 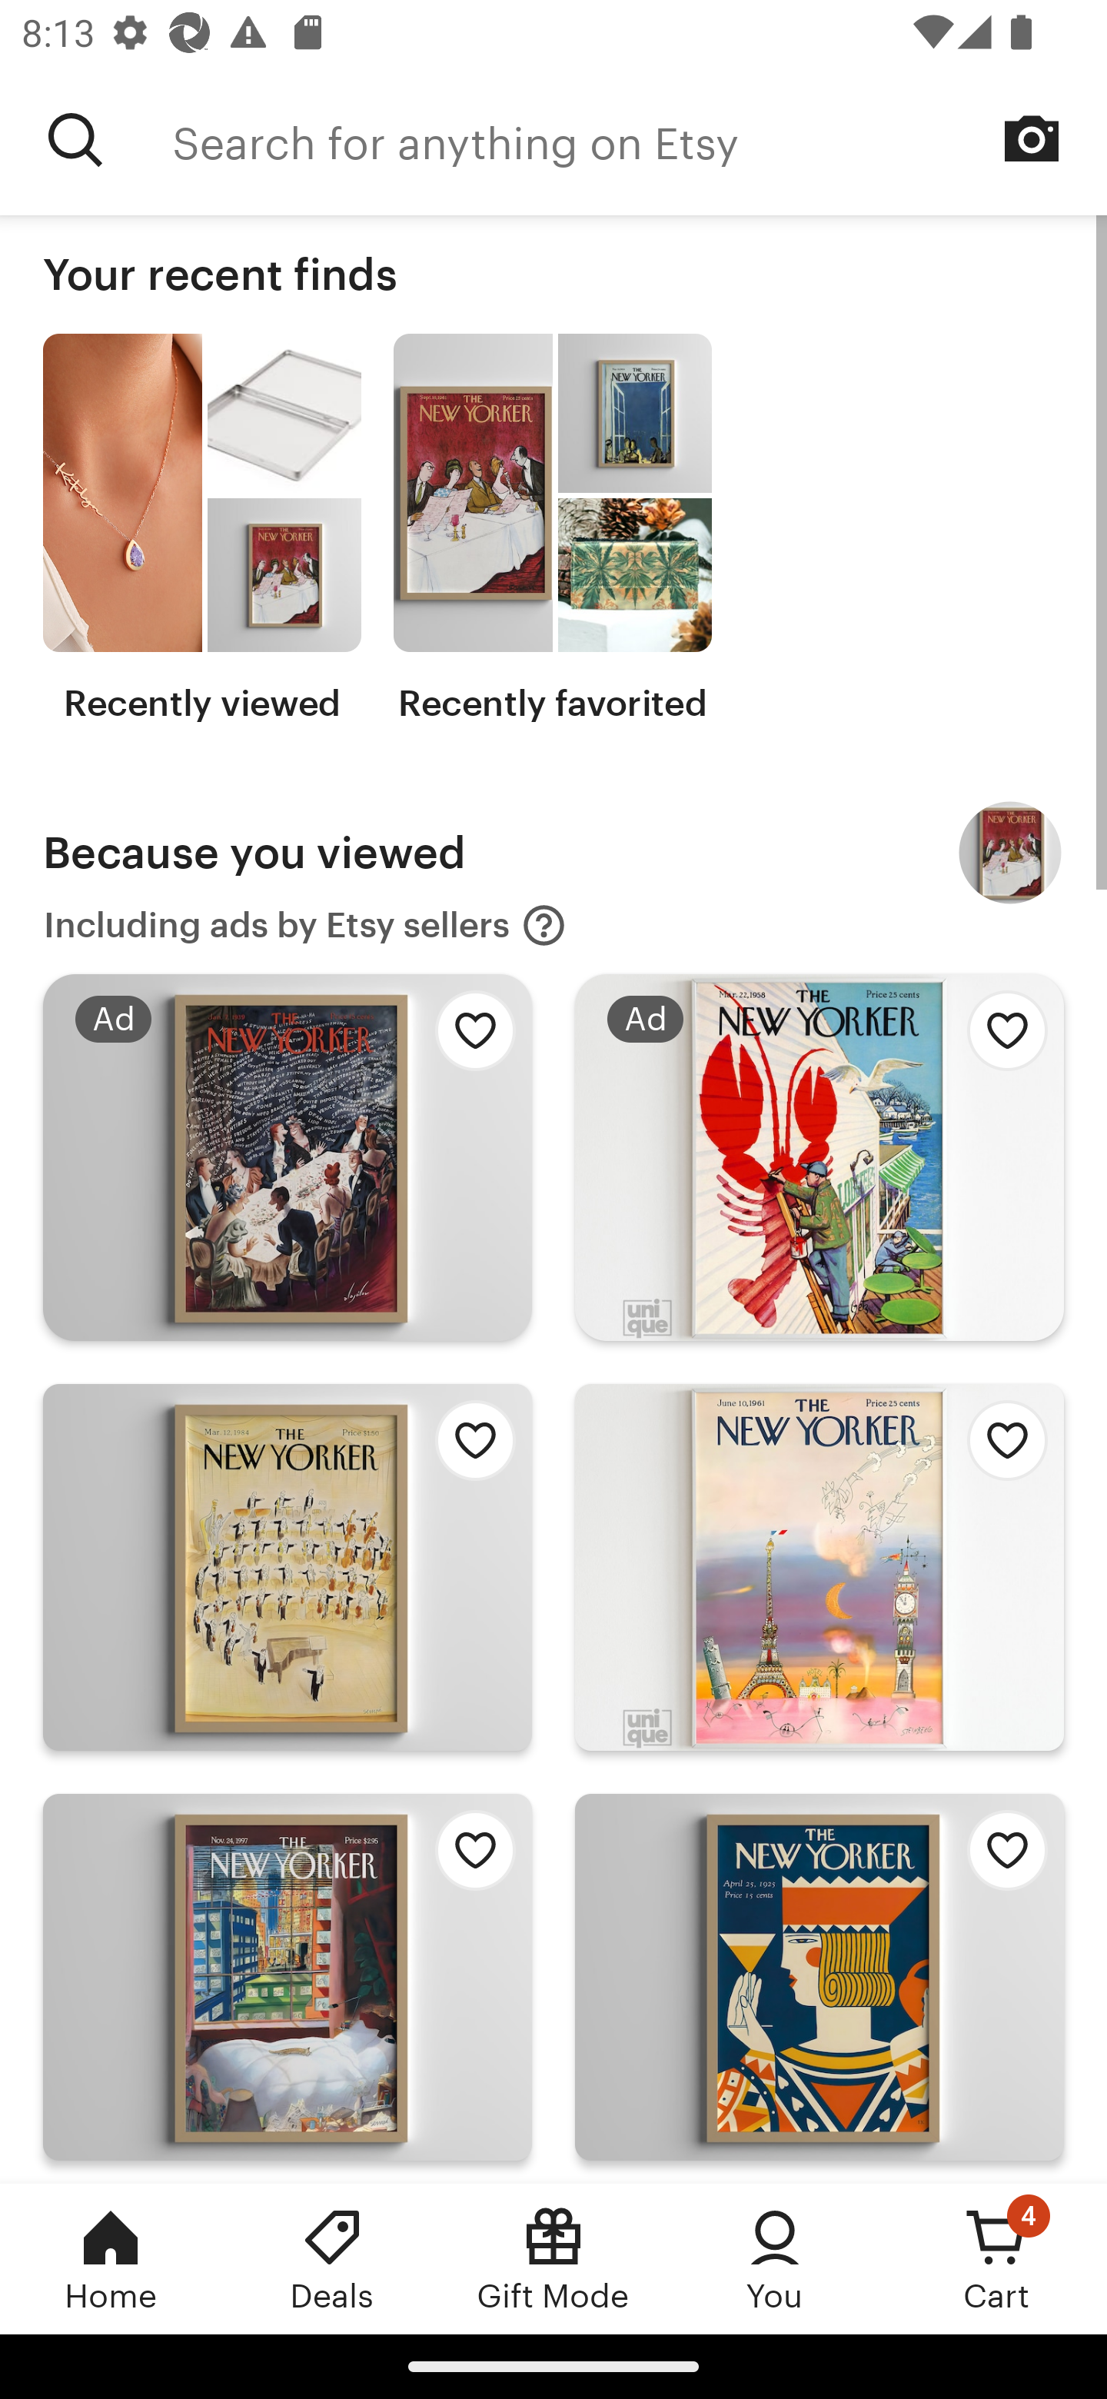 I want to click on You, so click(x=775, y=2258).